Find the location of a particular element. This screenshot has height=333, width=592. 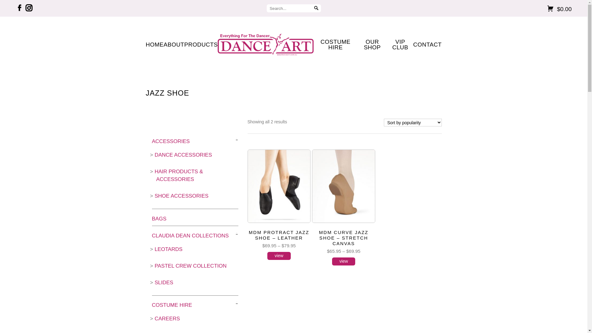

ABOUT is located at coordinates (174, 45).